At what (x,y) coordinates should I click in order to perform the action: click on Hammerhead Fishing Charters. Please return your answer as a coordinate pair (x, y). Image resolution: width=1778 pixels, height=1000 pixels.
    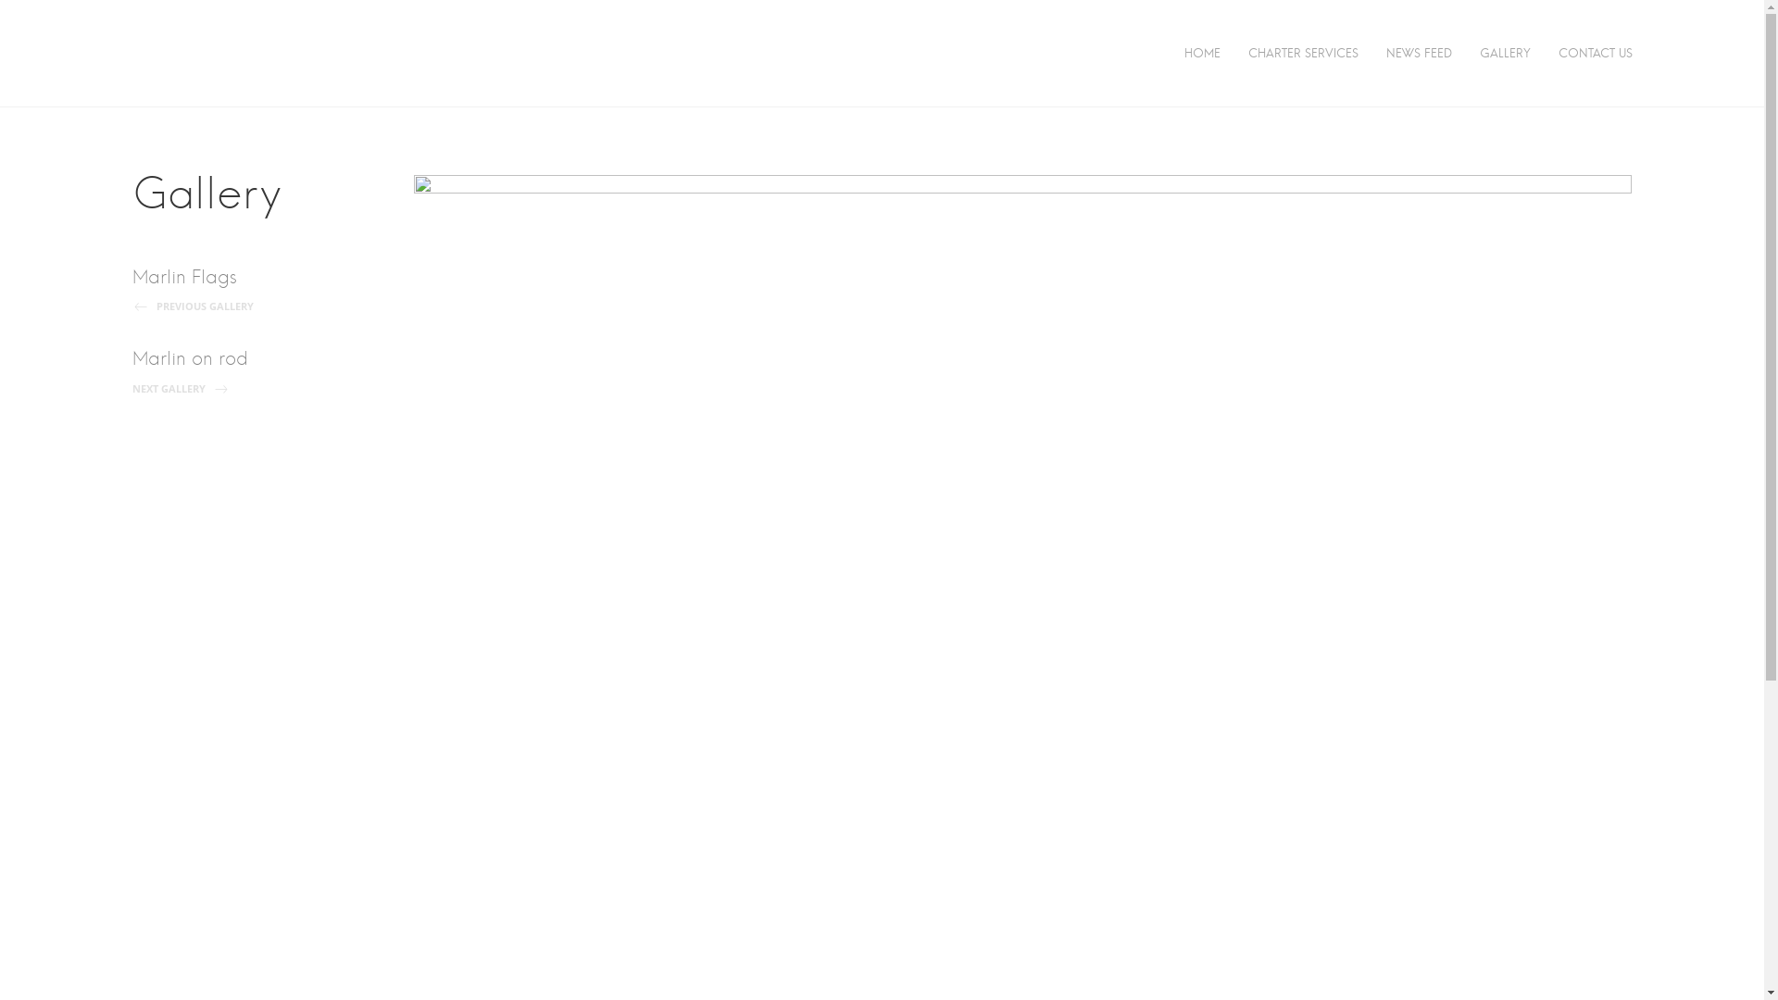
    Looking at the image, I should click on (432, 66).